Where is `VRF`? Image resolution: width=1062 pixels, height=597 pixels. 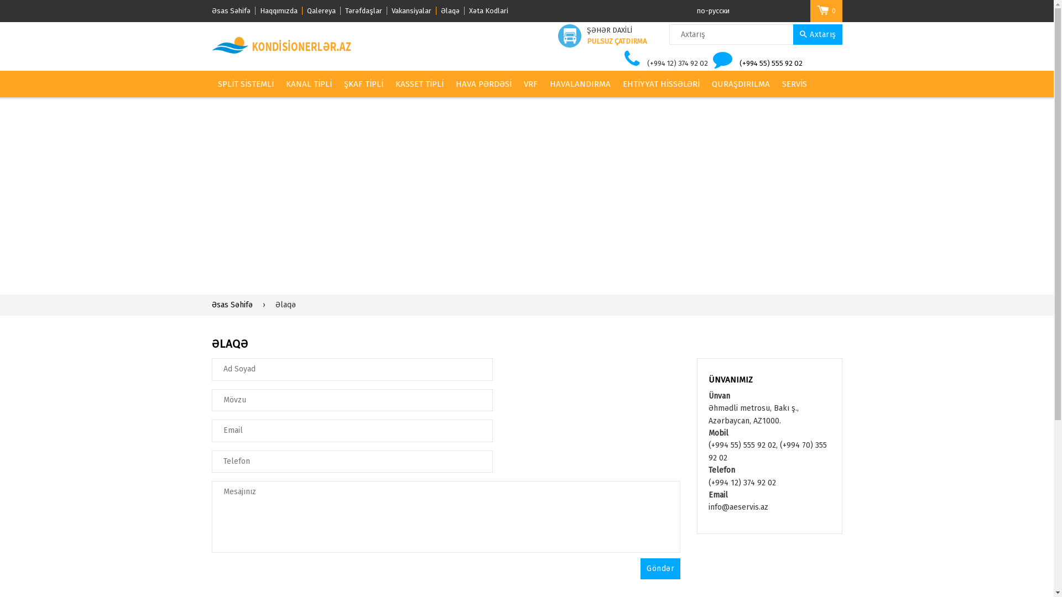
VRF is located at coordinates (530, 84).